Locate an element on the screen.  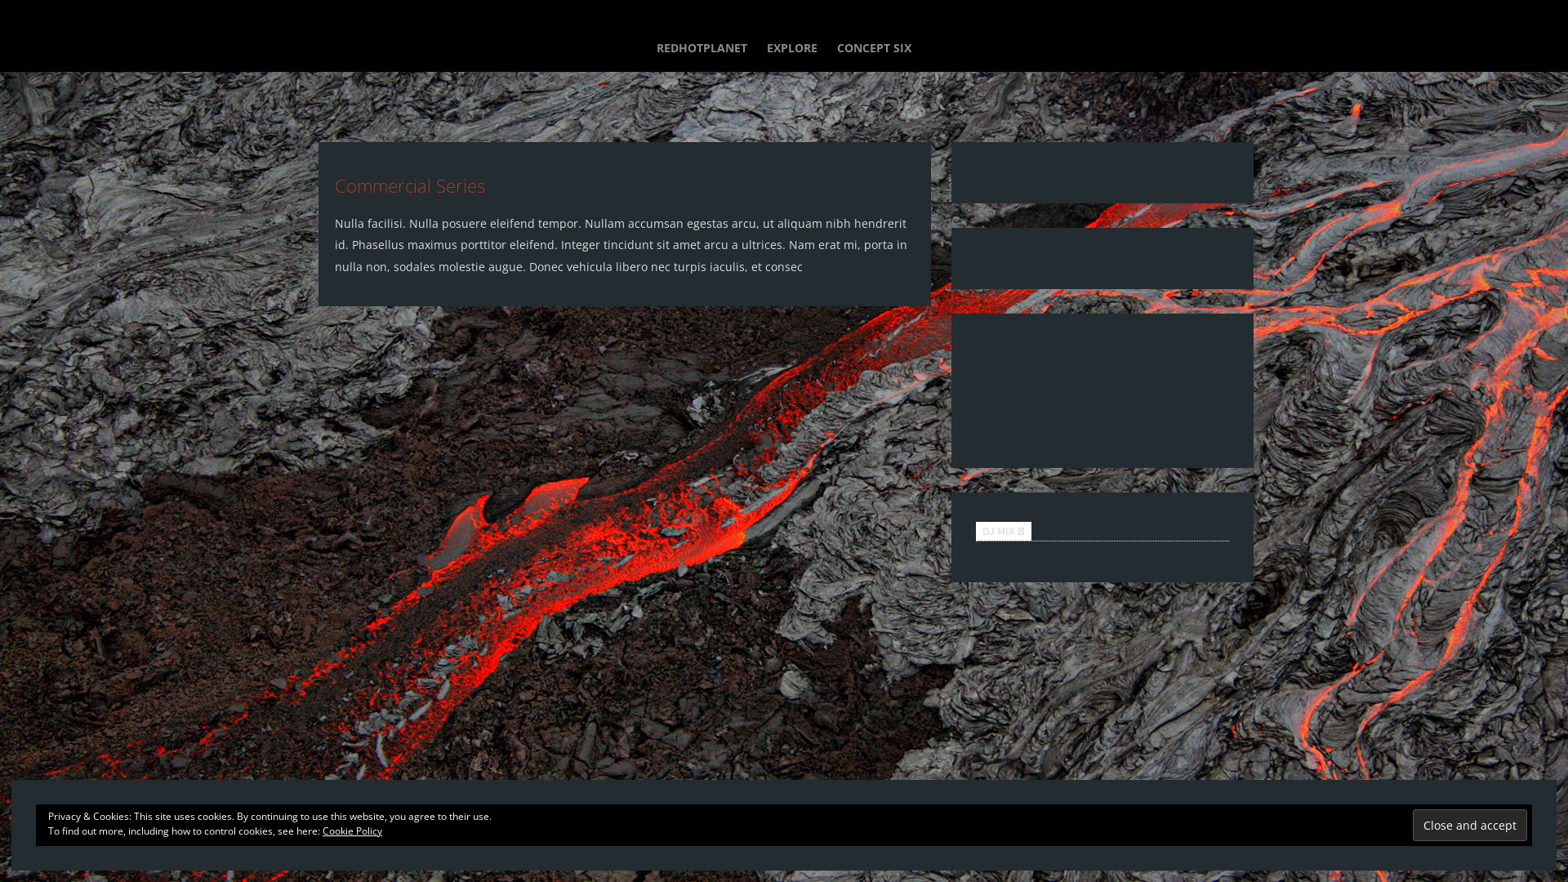
F1rstpers0n - Liquid Rinse 03 (Sep 2022): 3rd September 2022 is located at coordinates (1102, 387).